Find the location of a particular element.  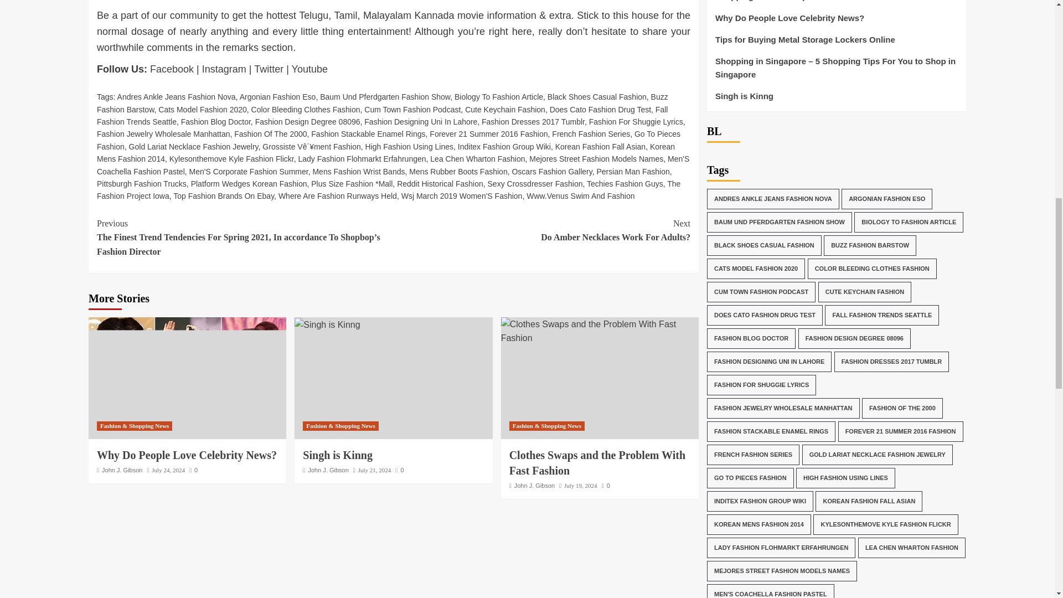

Twitter is located at coordinates (269, 69).